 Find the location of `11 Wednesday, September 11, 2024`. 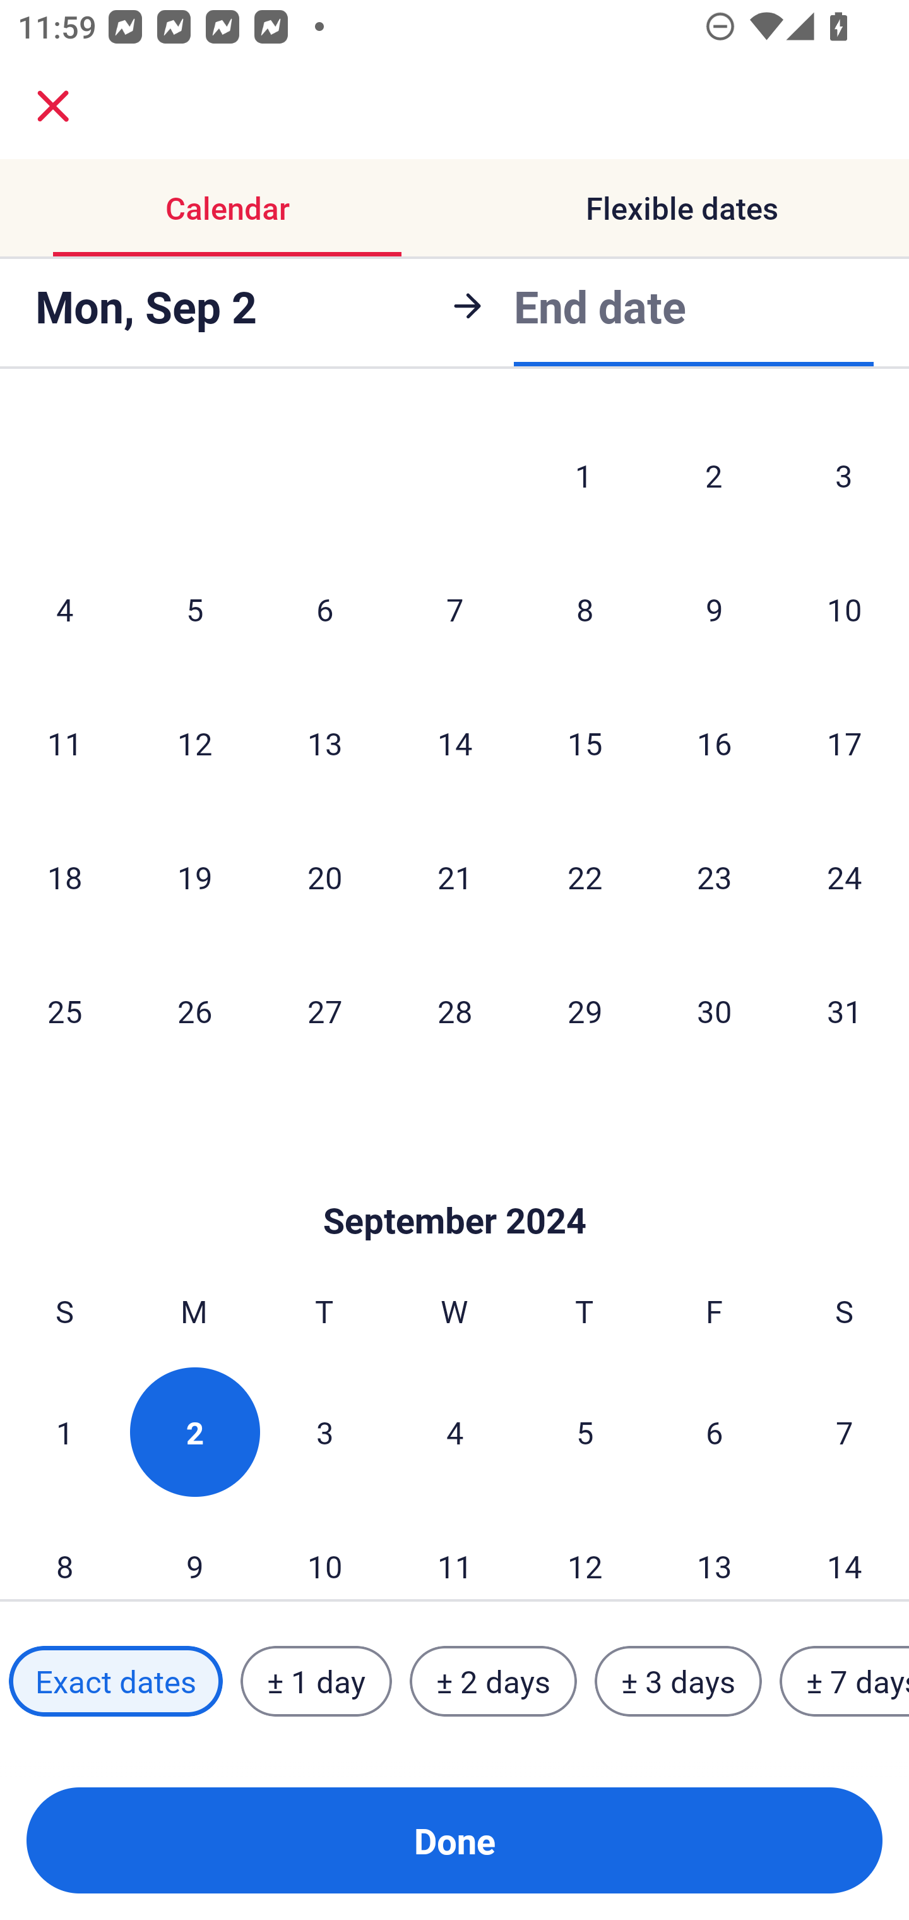

11 Wednesday, September 11, 2024 is located at coordinates (454, 1550).